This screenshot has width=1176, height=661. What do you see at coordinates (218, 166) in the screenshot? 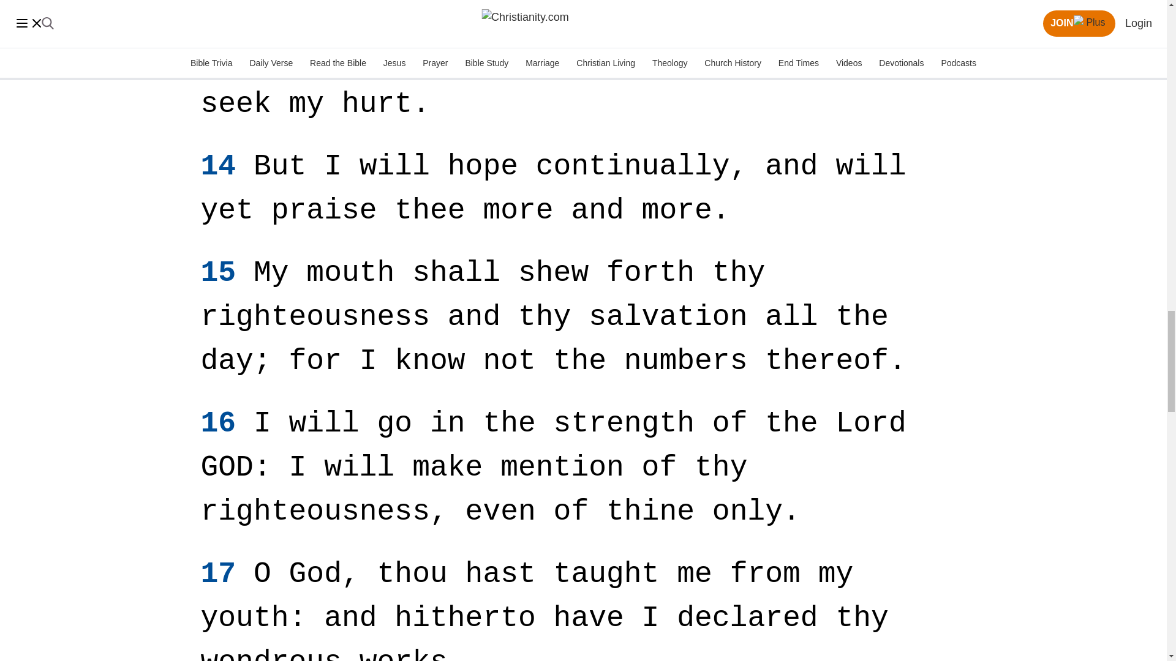
I see `Psalms 71:14` at bounding box center [218, 166].